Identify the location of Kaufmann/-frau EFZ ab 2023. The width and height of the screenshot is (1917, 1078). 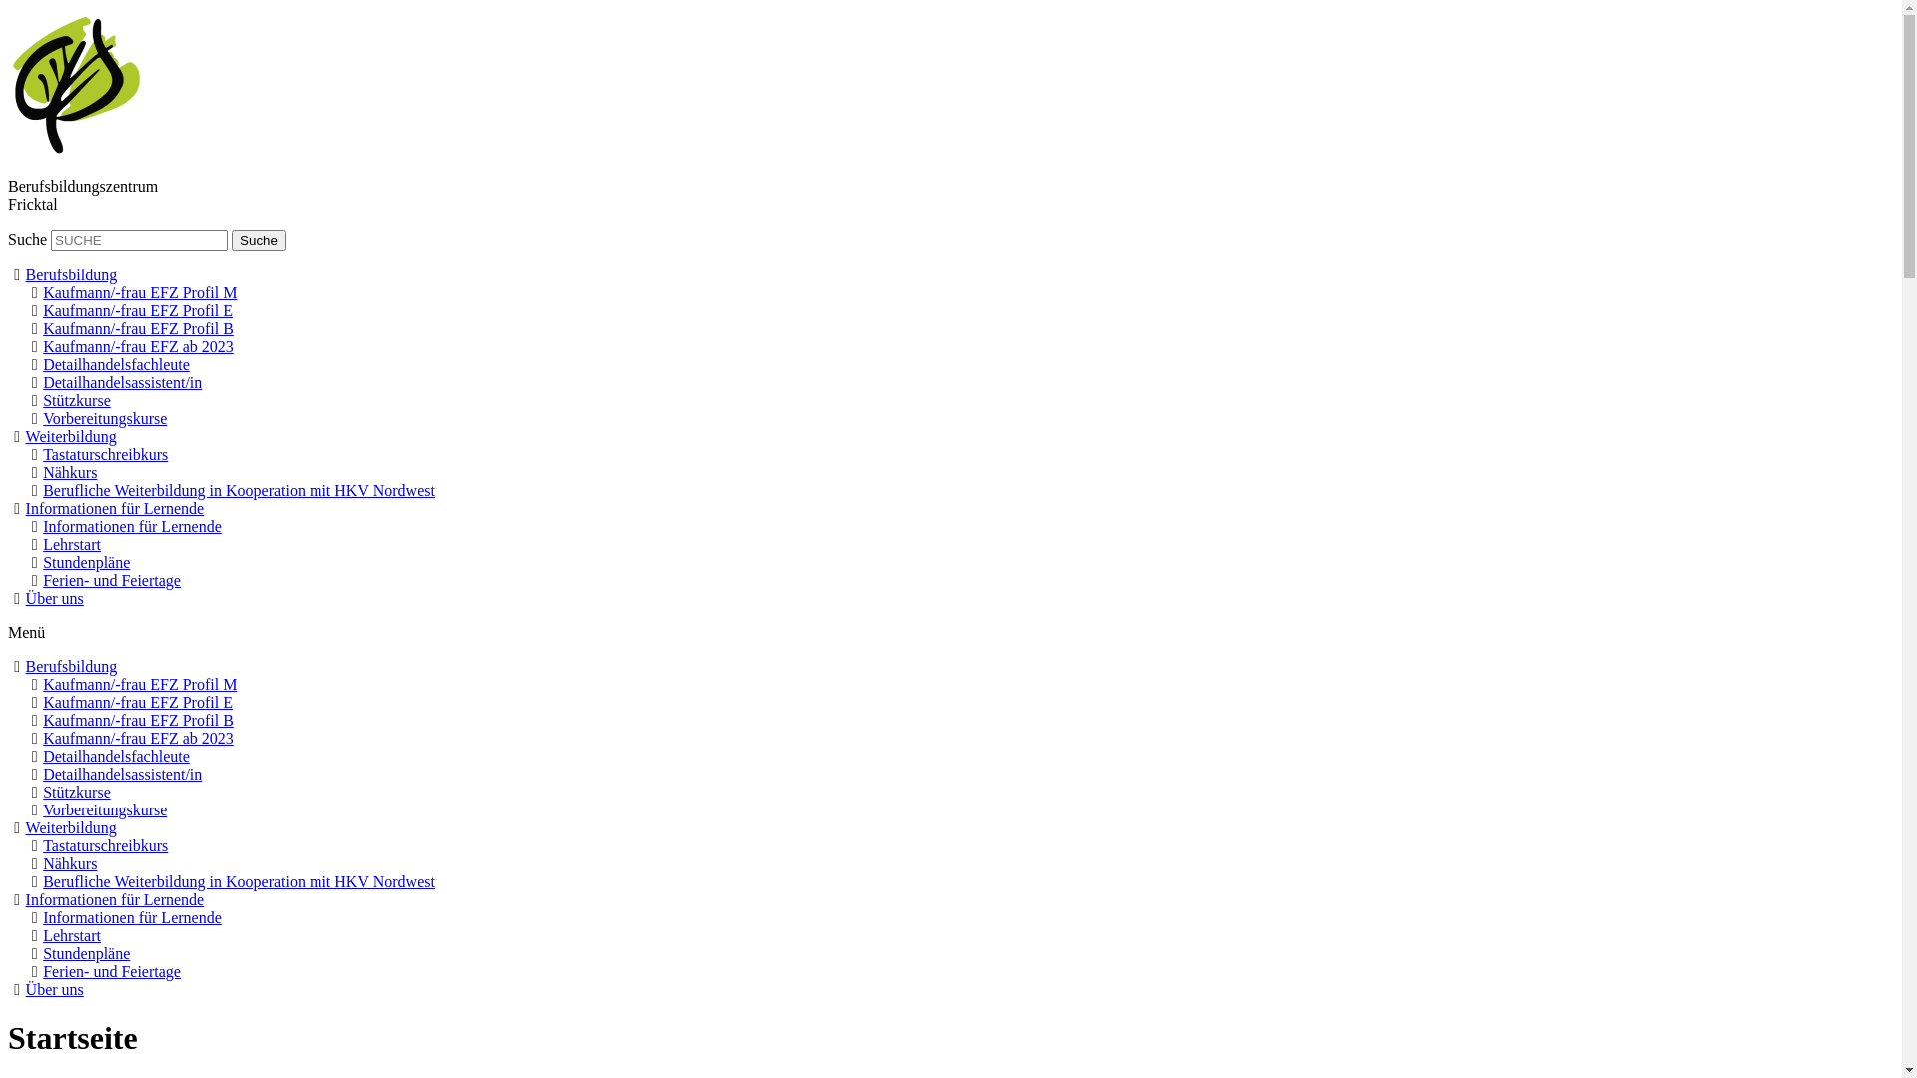
(138, 347).